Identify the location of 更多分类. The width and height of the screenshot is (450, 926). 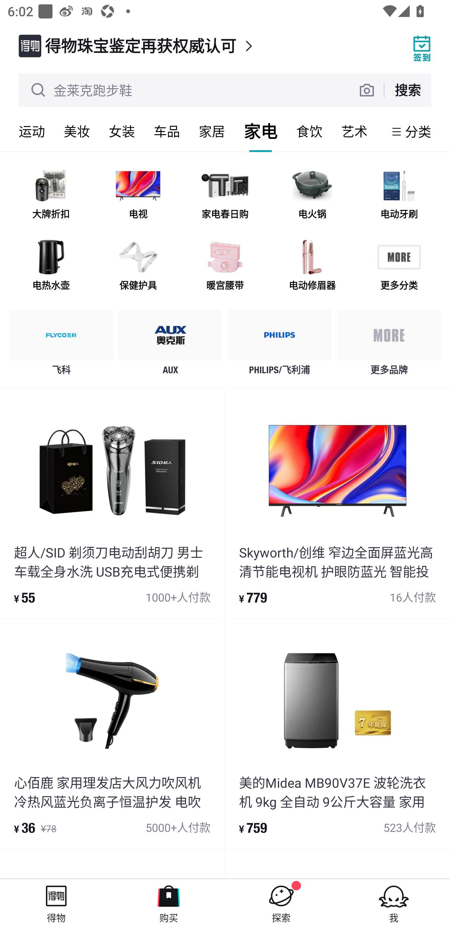
(399, 266).